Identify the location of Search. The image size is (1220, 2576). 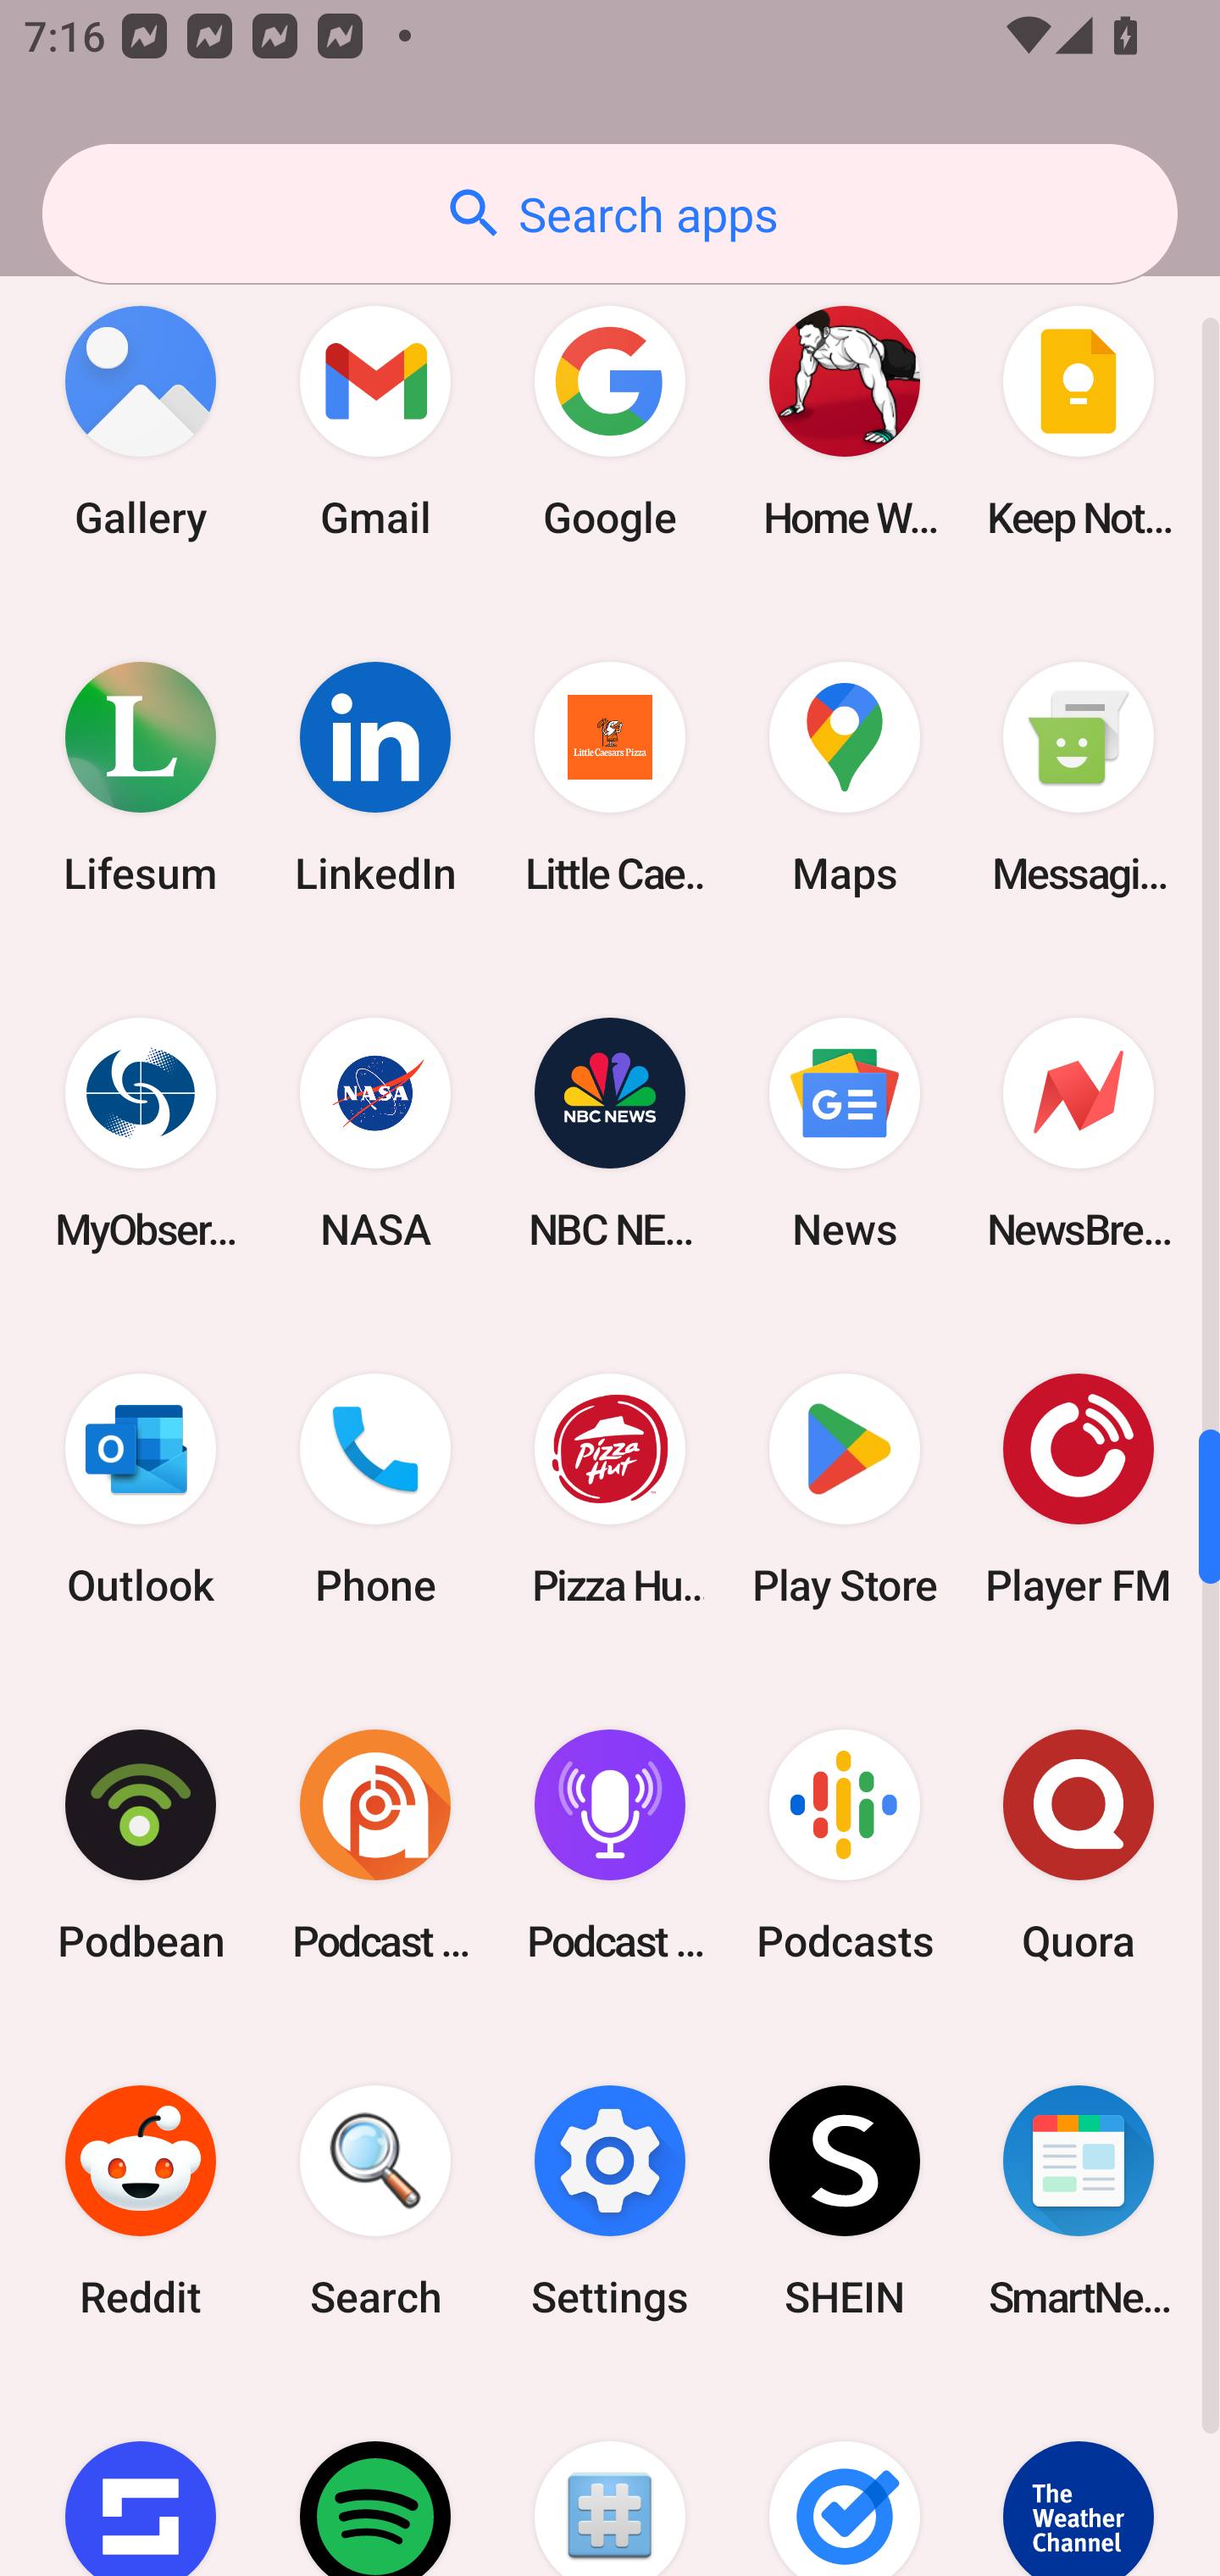
(375, 2201).